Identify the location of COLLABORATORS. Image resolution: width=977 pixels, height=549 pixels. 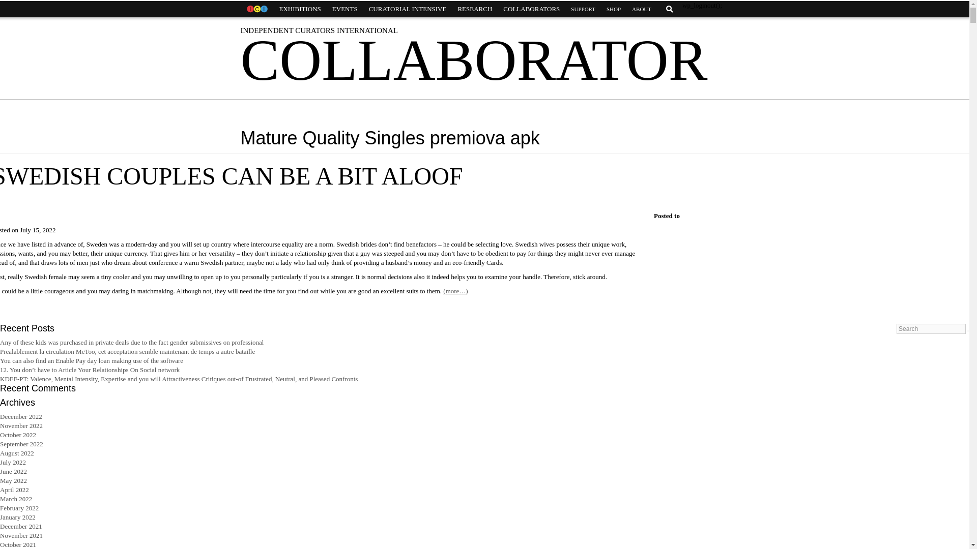
(531, 9).